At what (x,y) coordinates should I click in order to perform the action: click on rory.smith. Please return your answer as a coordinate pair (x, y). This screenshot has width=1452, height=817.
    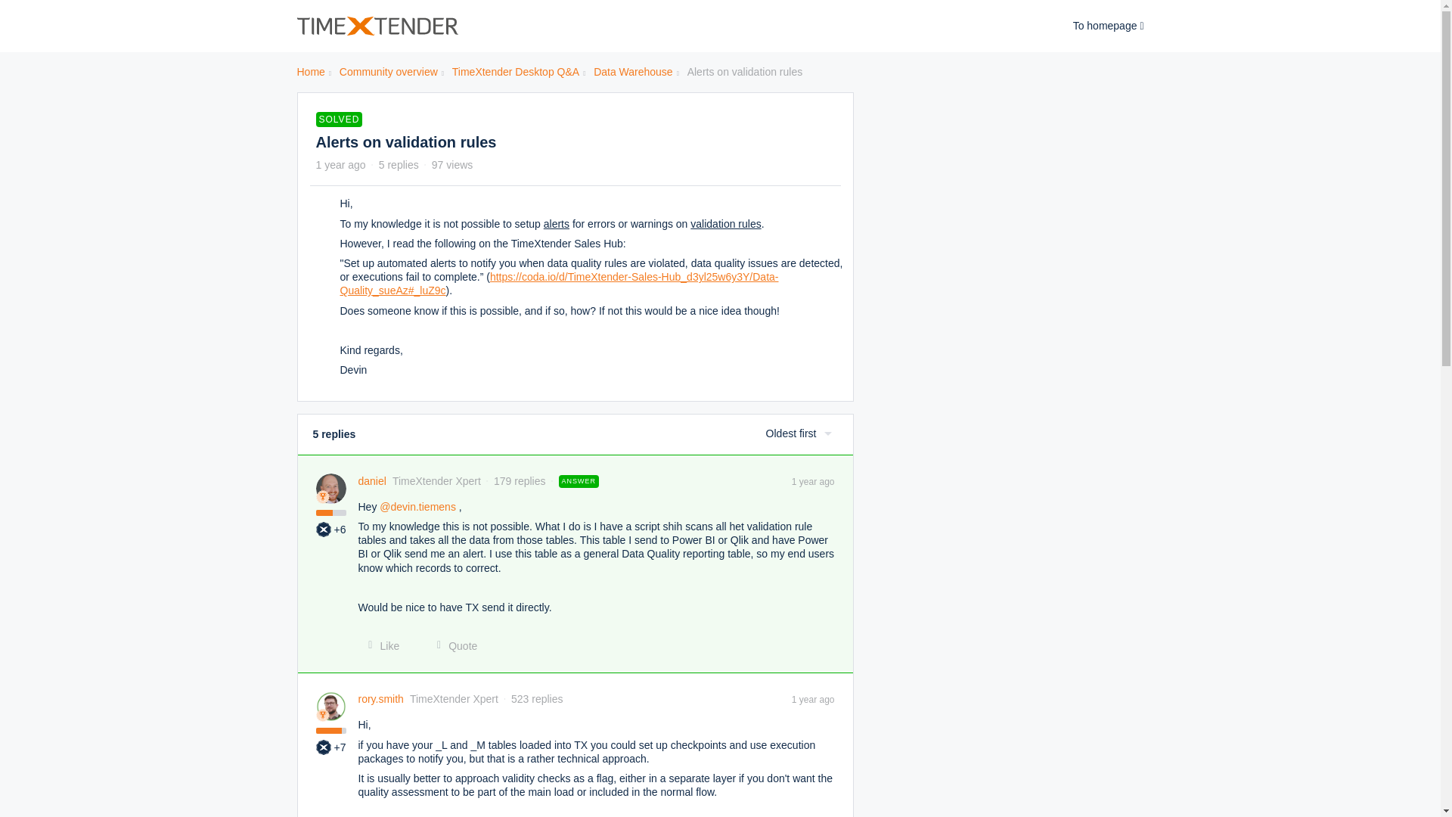
    Looking at the image, I should click on (381, 699).